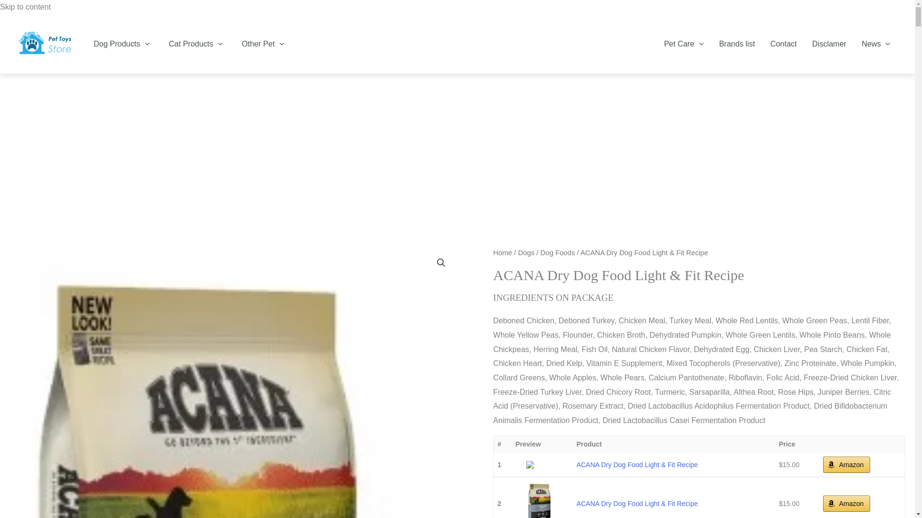 The width and height of the screenshot is (922, 518). I want to click on Cat Products, so click(196, 43).